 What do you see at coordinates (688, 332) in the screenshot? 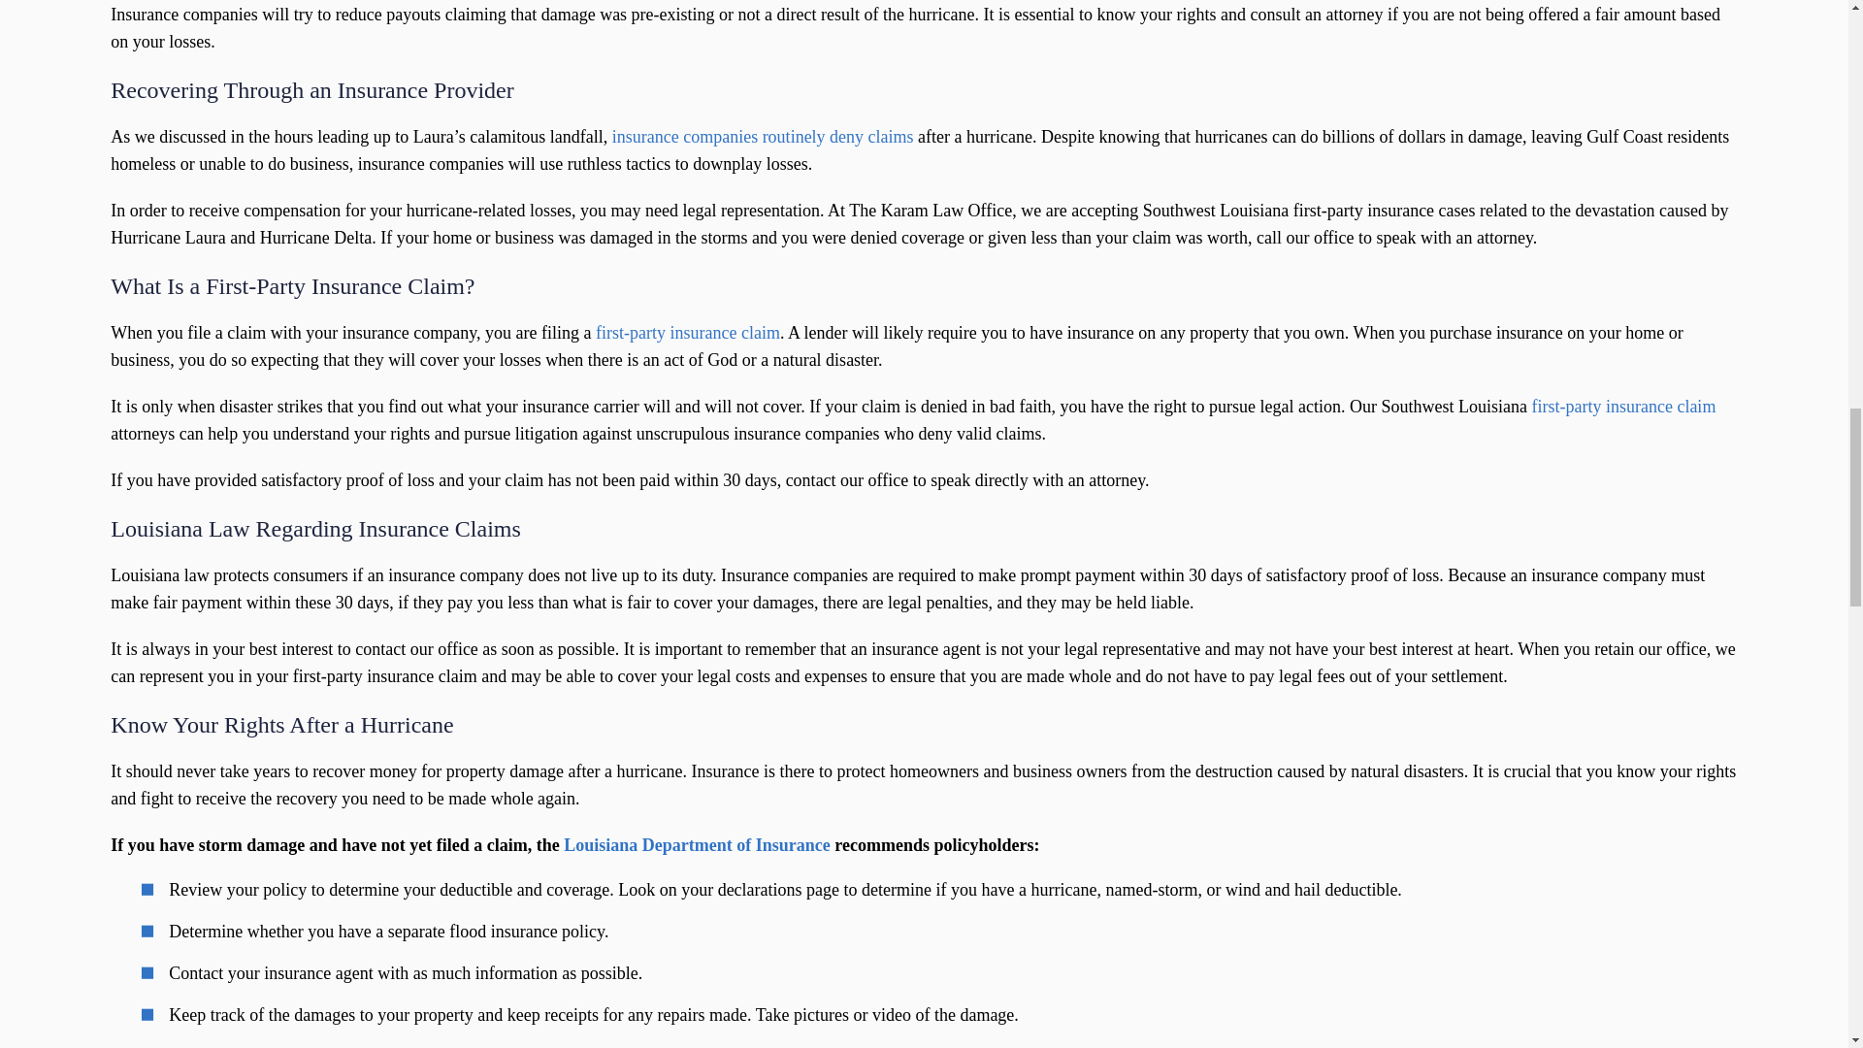
I see `first-party insurance claim` at bounding box center [688, 332].